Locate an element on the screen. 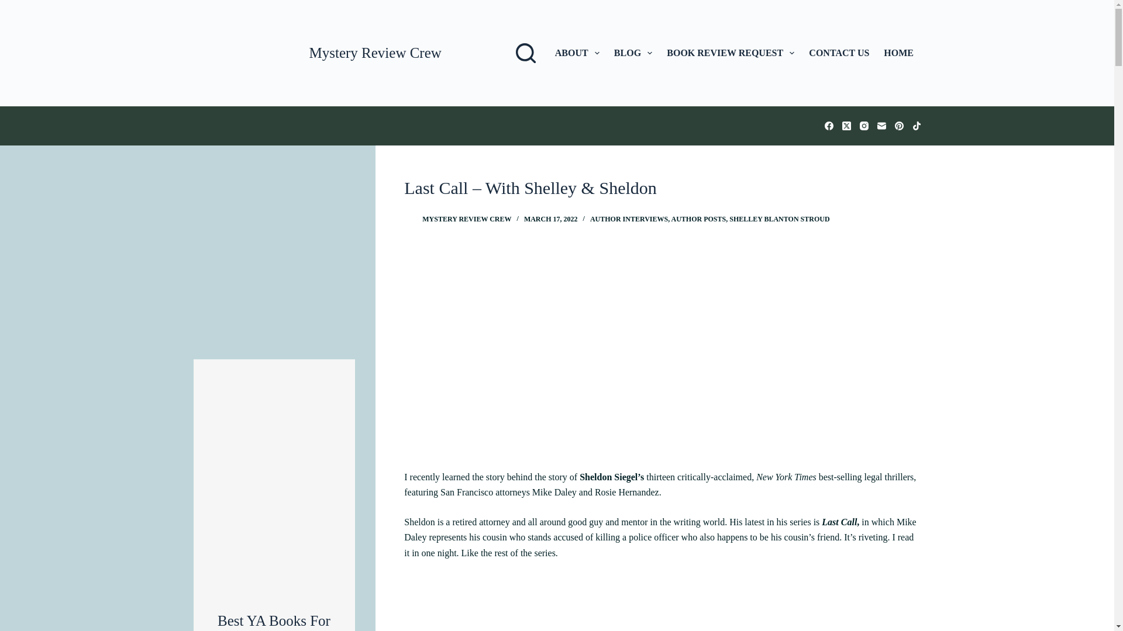 The image size is (1123, 631). Mystery Review Crew is located at coordinates (375, 53).